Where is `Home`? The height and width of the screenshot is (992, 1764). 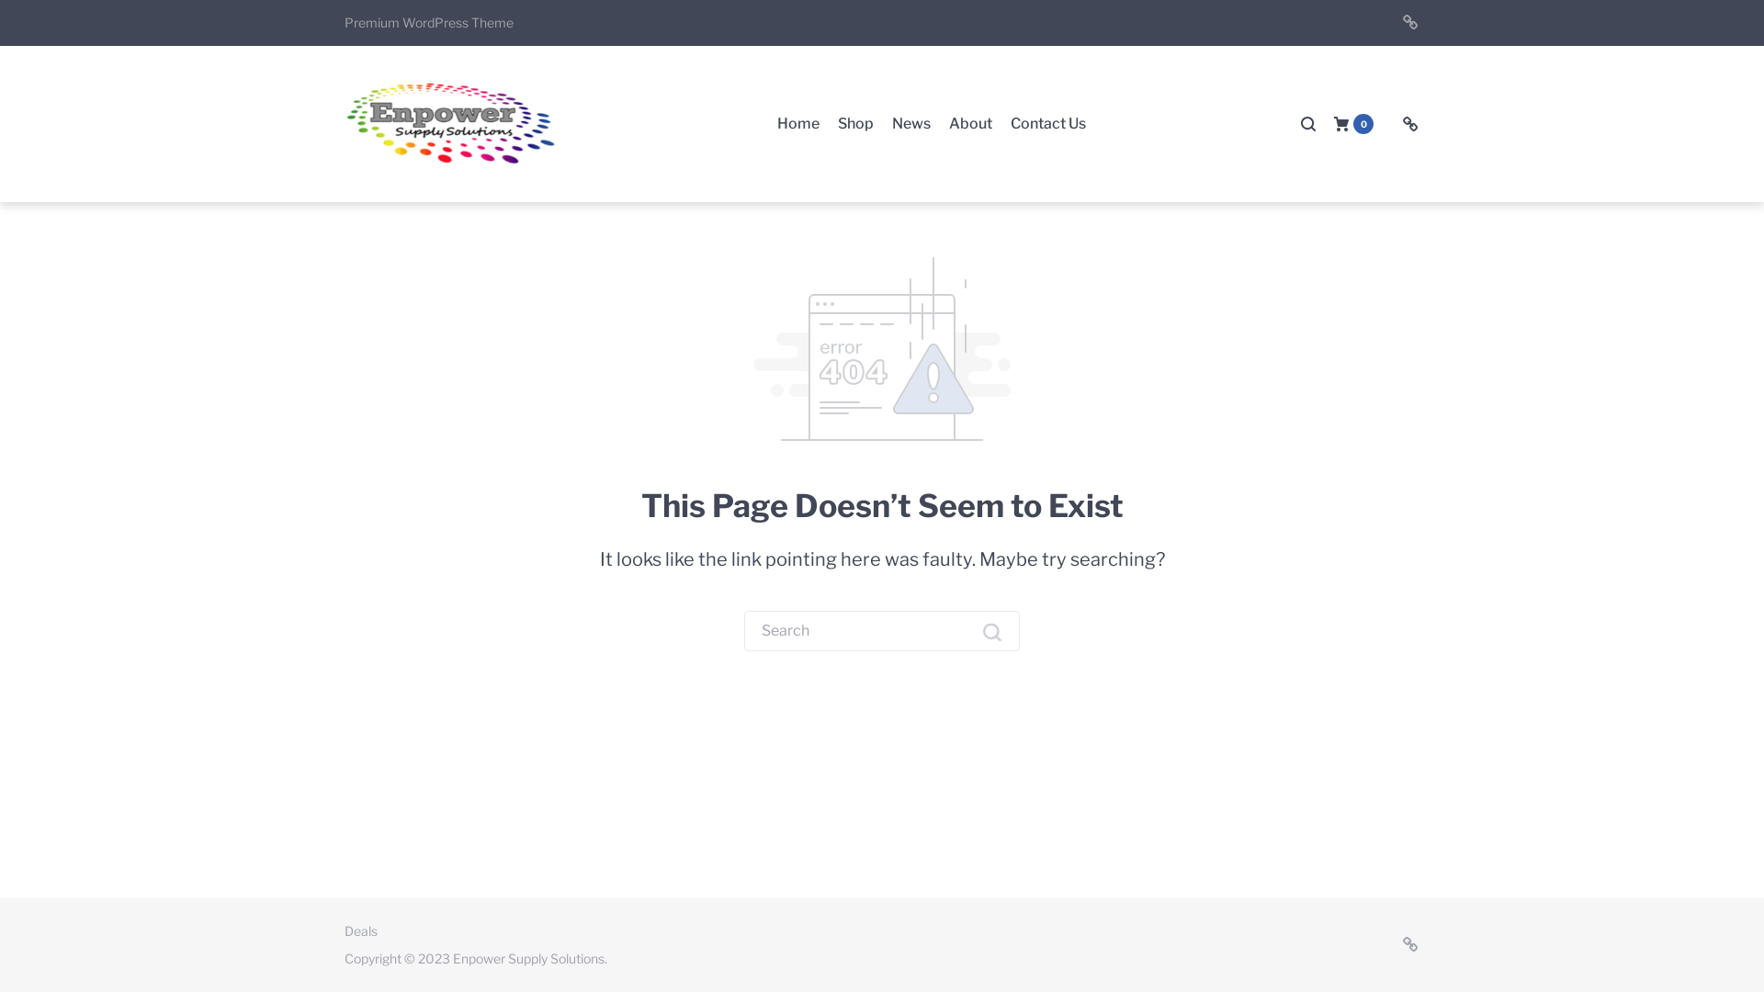 Home is located at coordinates (798, 125).